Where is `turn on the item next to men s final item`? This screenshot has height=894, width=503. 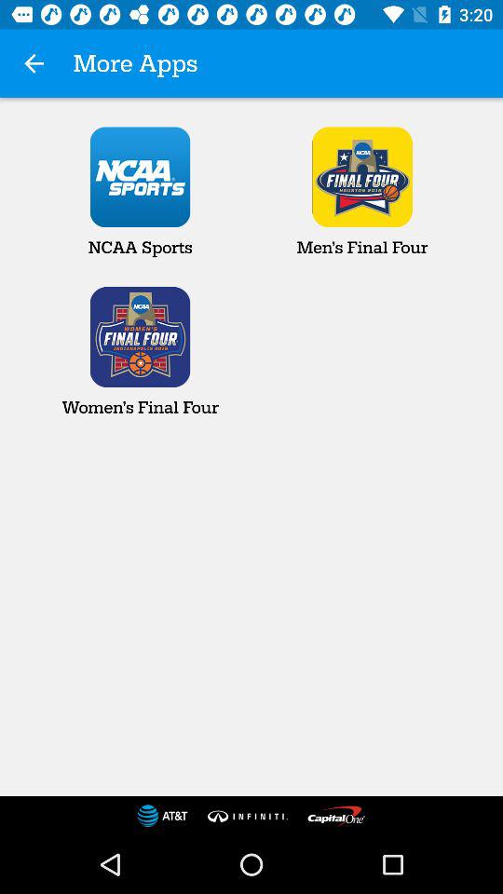 turn on the item next to men s final item is located at coordinates (140, 192).